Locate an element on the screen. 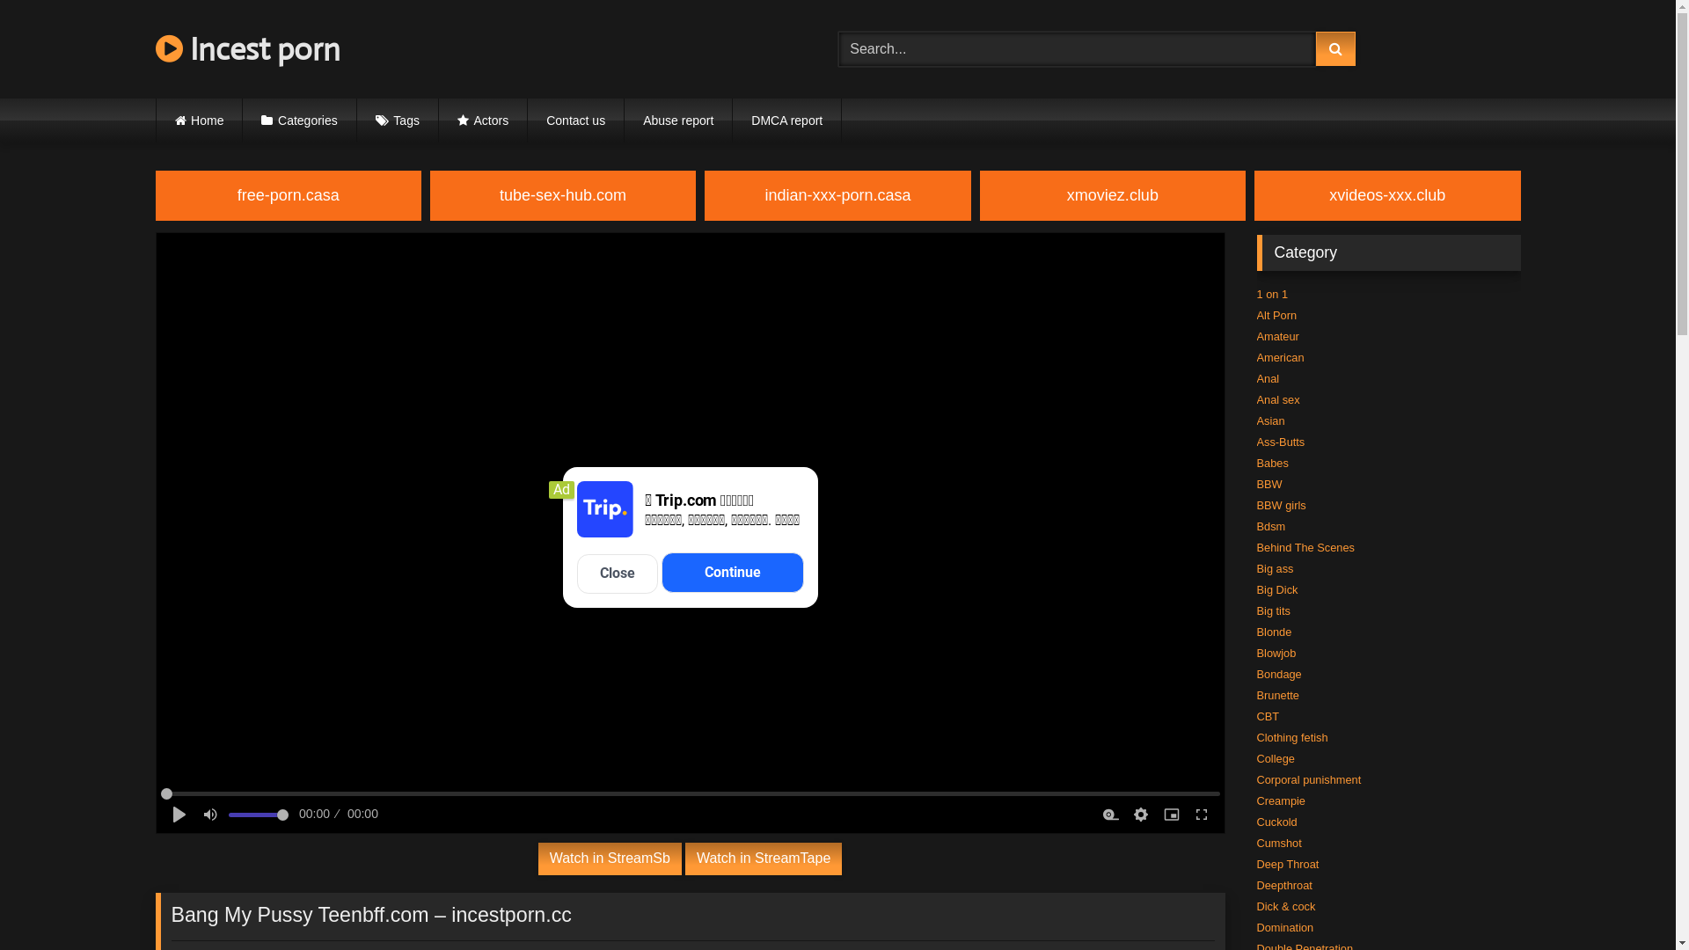 This screenshot has height=950, width=1689. indian-xxx-porn.casa is located at coordinates (837, 195).